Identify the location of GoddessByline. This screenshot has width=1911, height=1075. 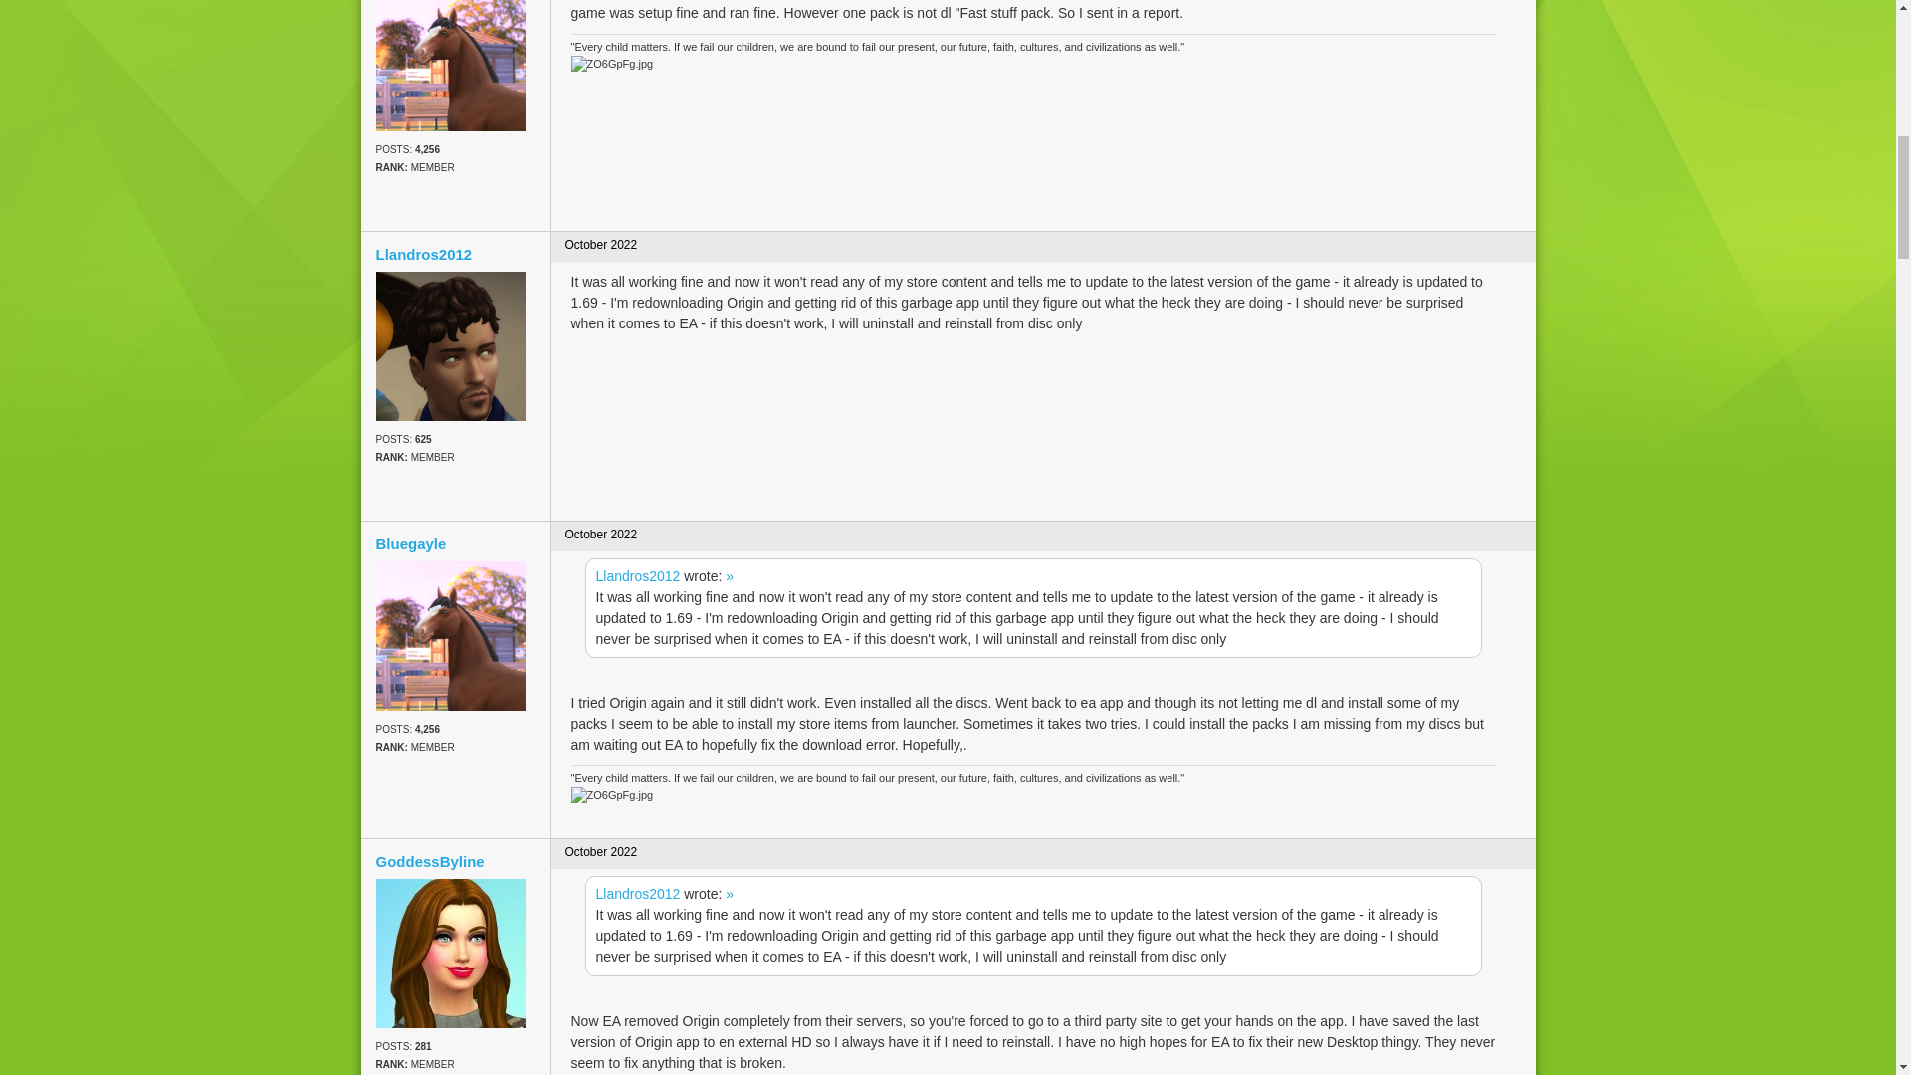
(451, 954).